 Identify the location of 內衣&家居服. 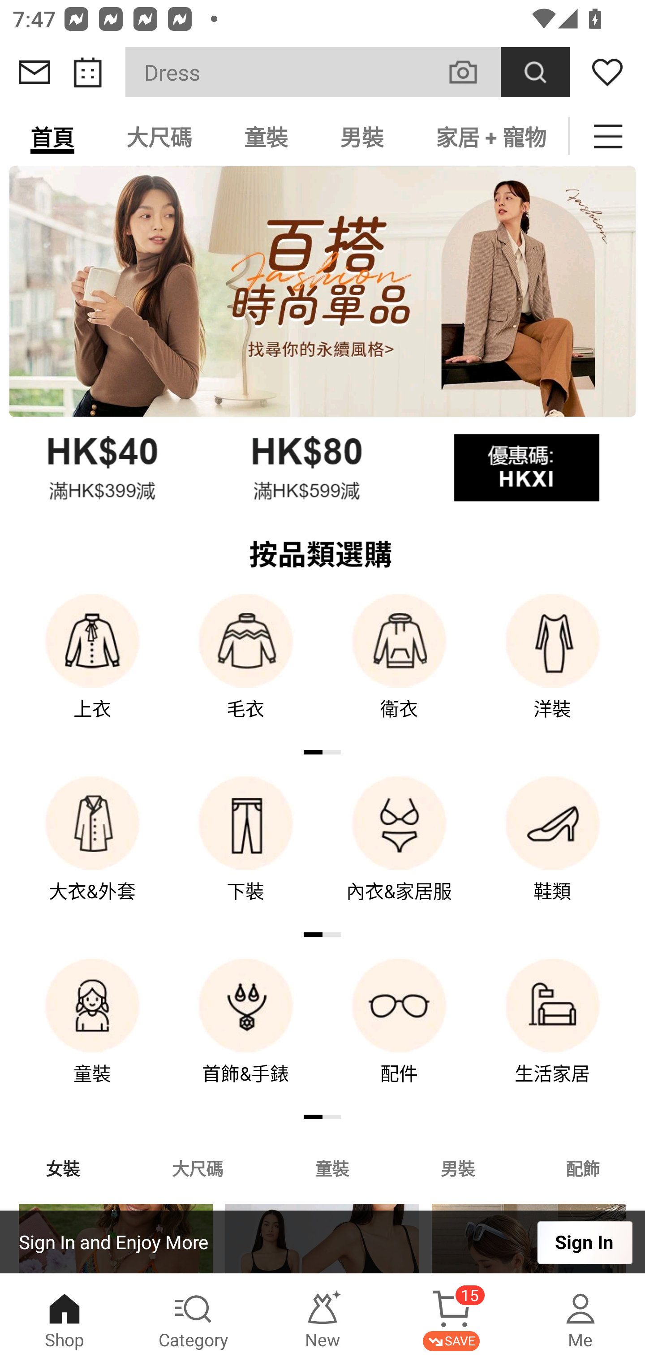
(399, 851).